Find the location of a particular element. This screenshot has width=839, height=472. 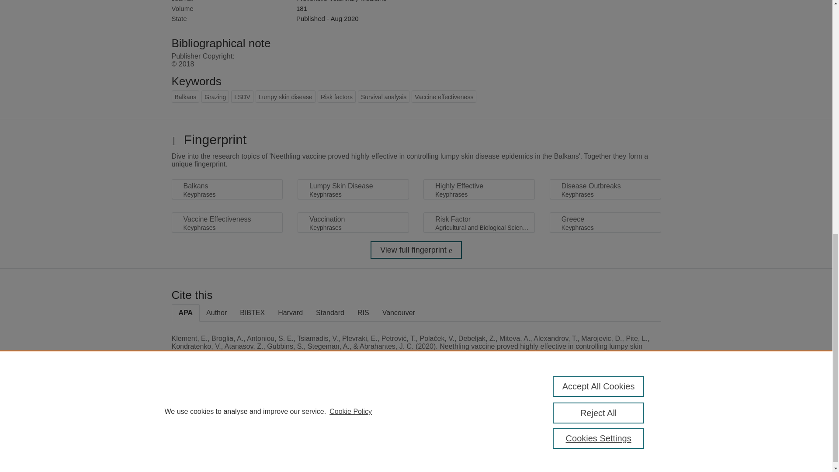

use of cookies is located at coordinates (459, 445).